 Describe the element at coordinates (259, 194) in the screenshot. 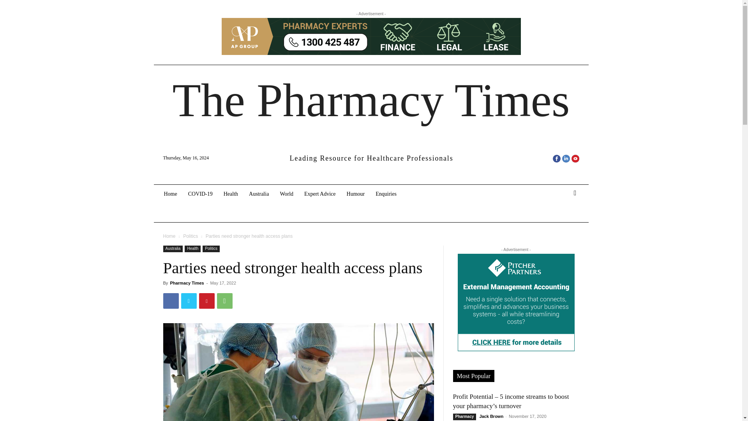

I see `Australia` at that location.